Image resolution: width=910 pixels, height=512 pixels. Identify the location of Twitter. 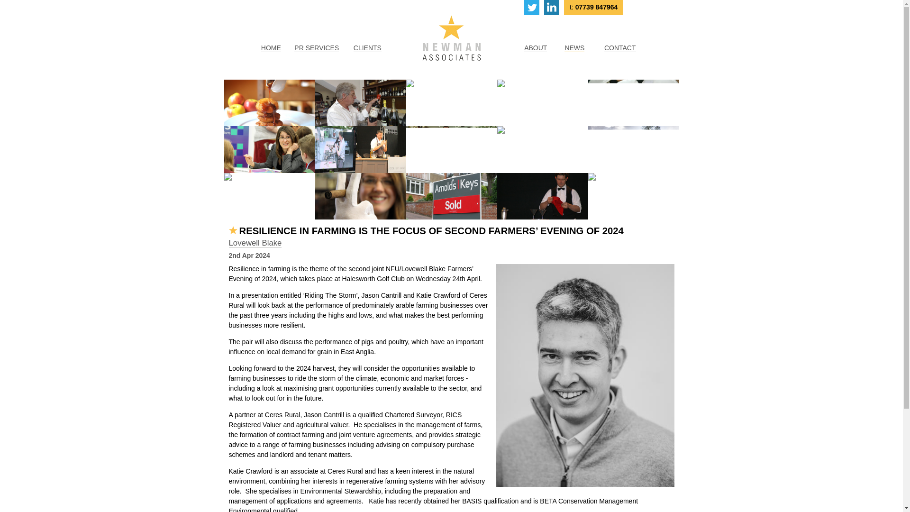
(532, 8).